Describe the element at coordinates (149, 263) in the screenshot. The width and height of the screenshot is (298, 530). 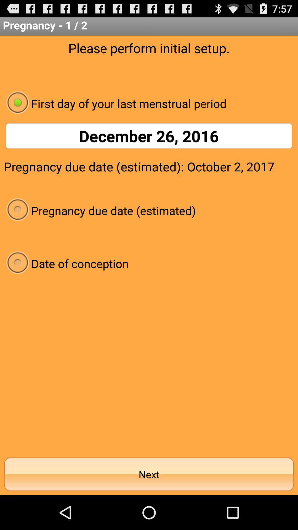
I see `swipe to the date of conception` at that location.